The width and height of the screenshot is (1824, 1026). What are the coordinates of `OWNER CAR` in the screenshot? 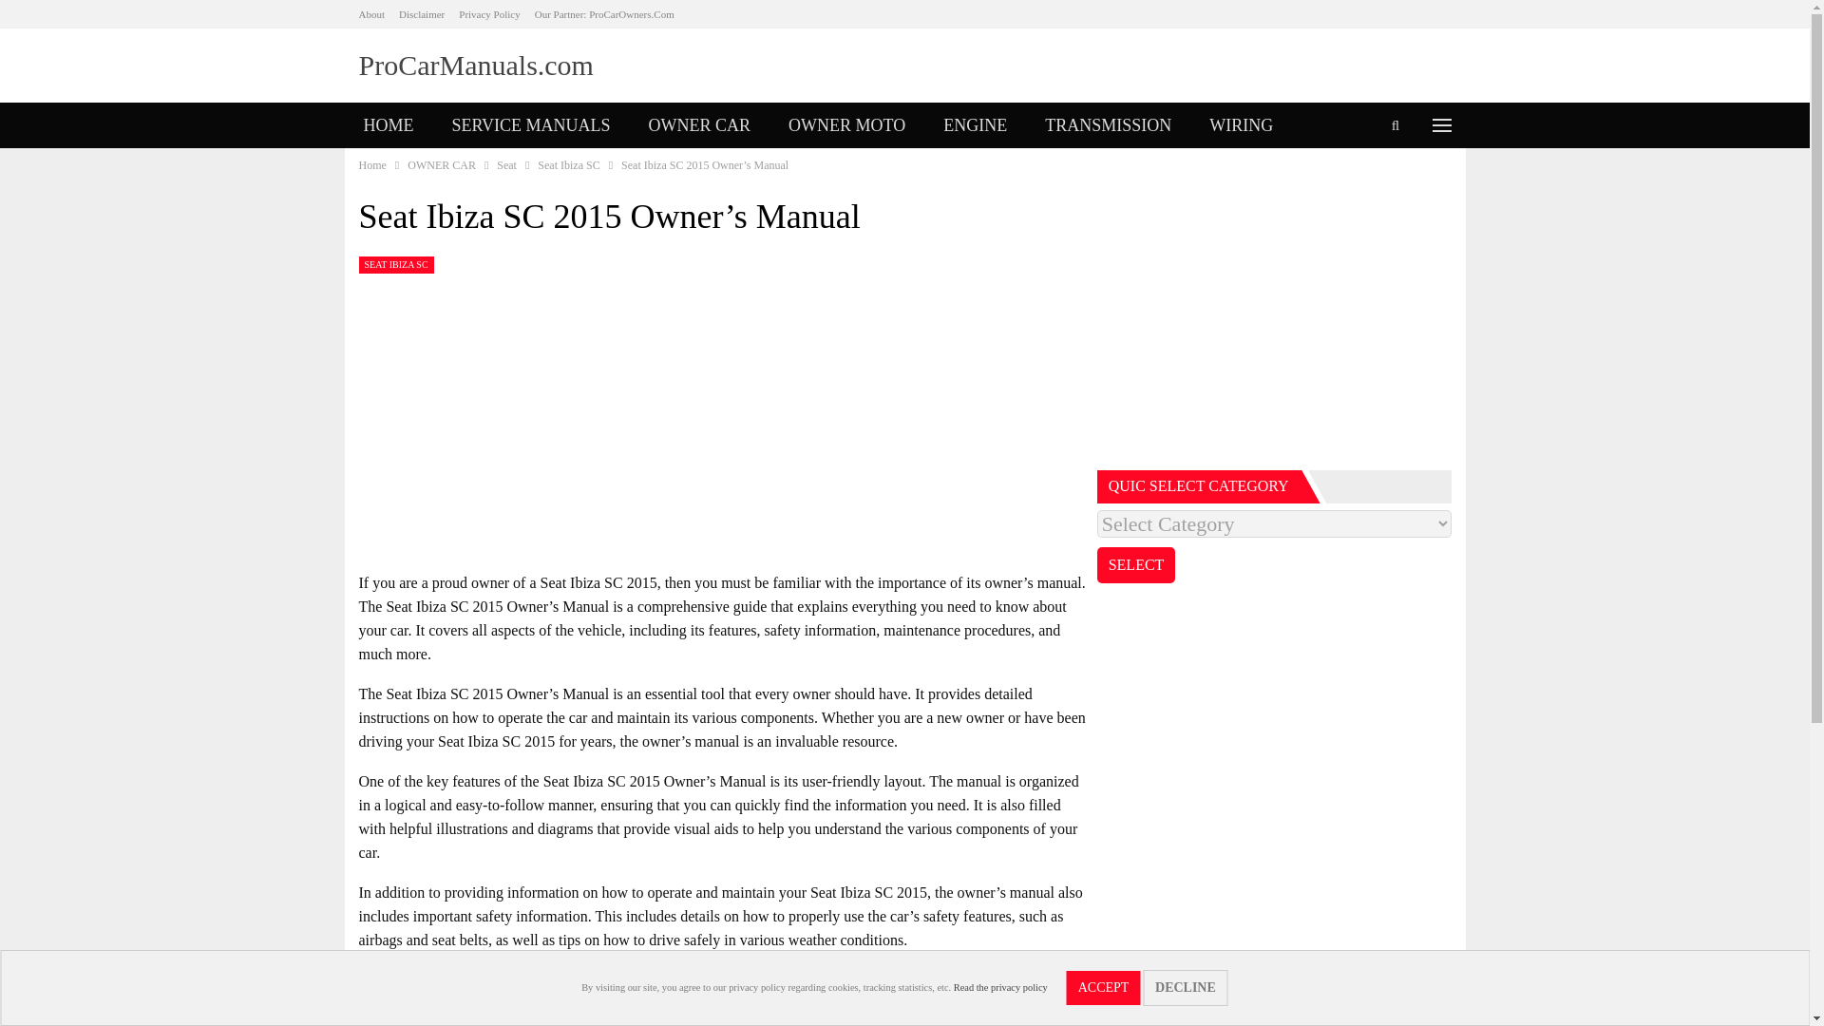 It's located at (699, 125).